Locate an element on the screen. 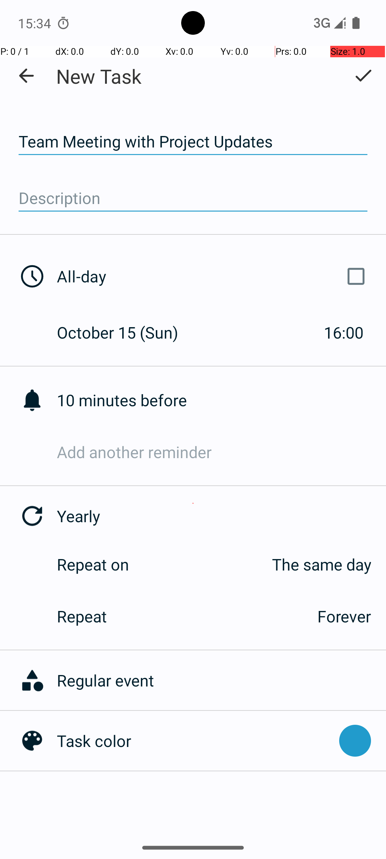 The height and width of the screenshot is (859, 386). The same day is located at coordinates (257, 564).